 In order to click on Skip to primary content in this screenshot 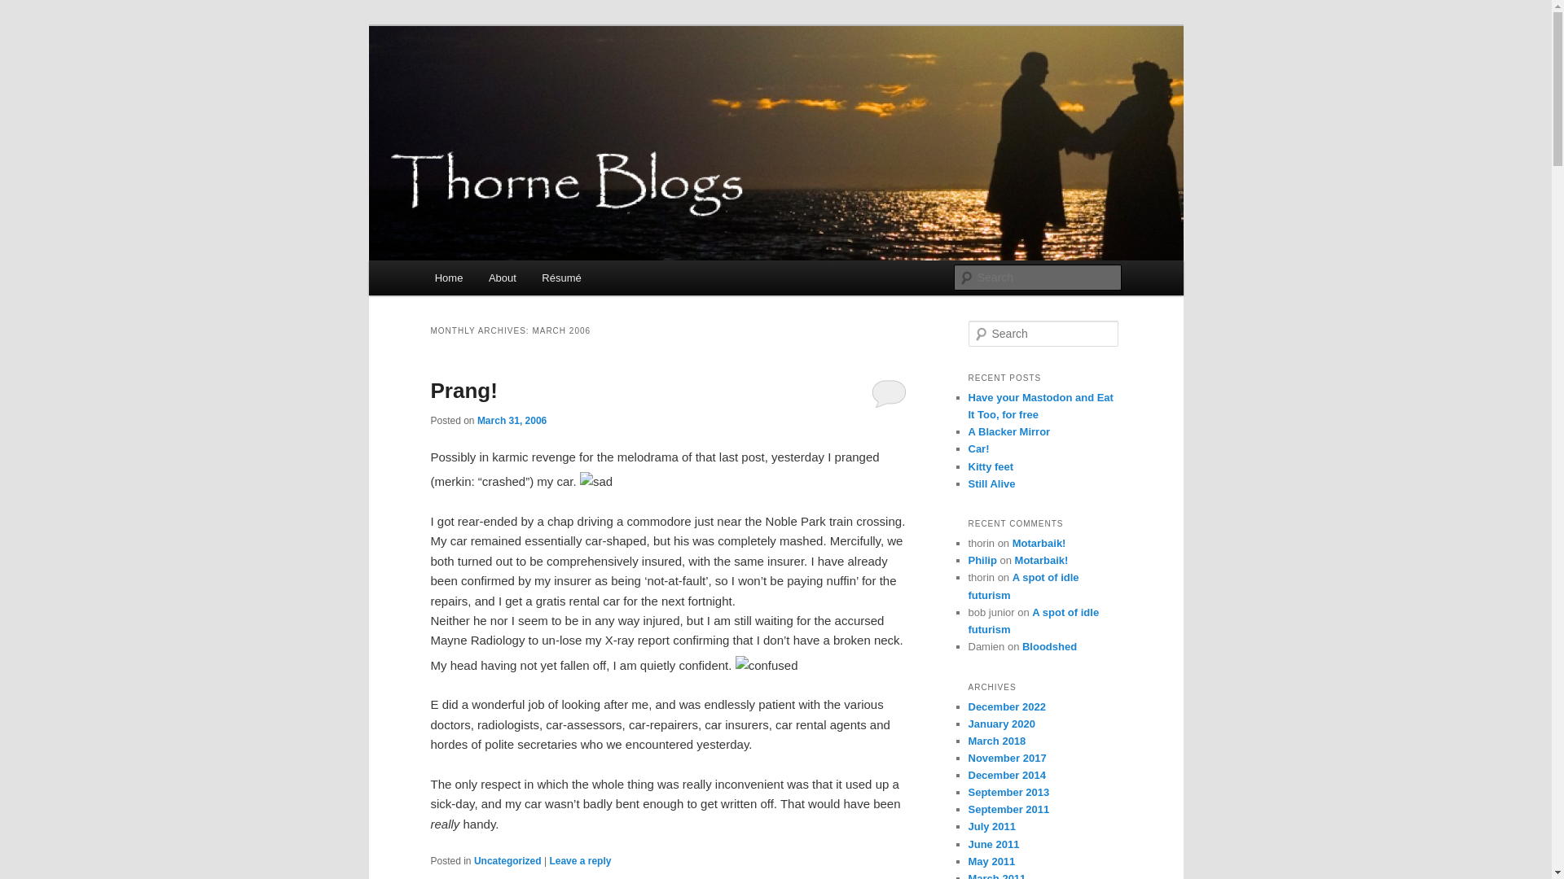, I will do `click(24, 24)`.